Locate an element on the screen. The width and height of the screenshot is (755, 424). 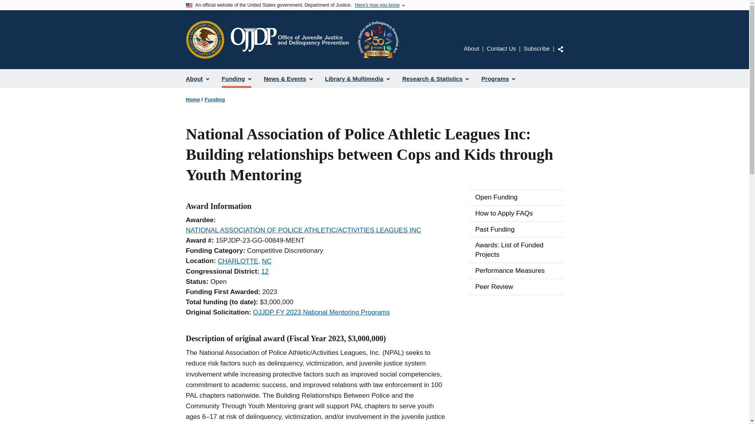
Contact Us is located at coordinates (501, 48).